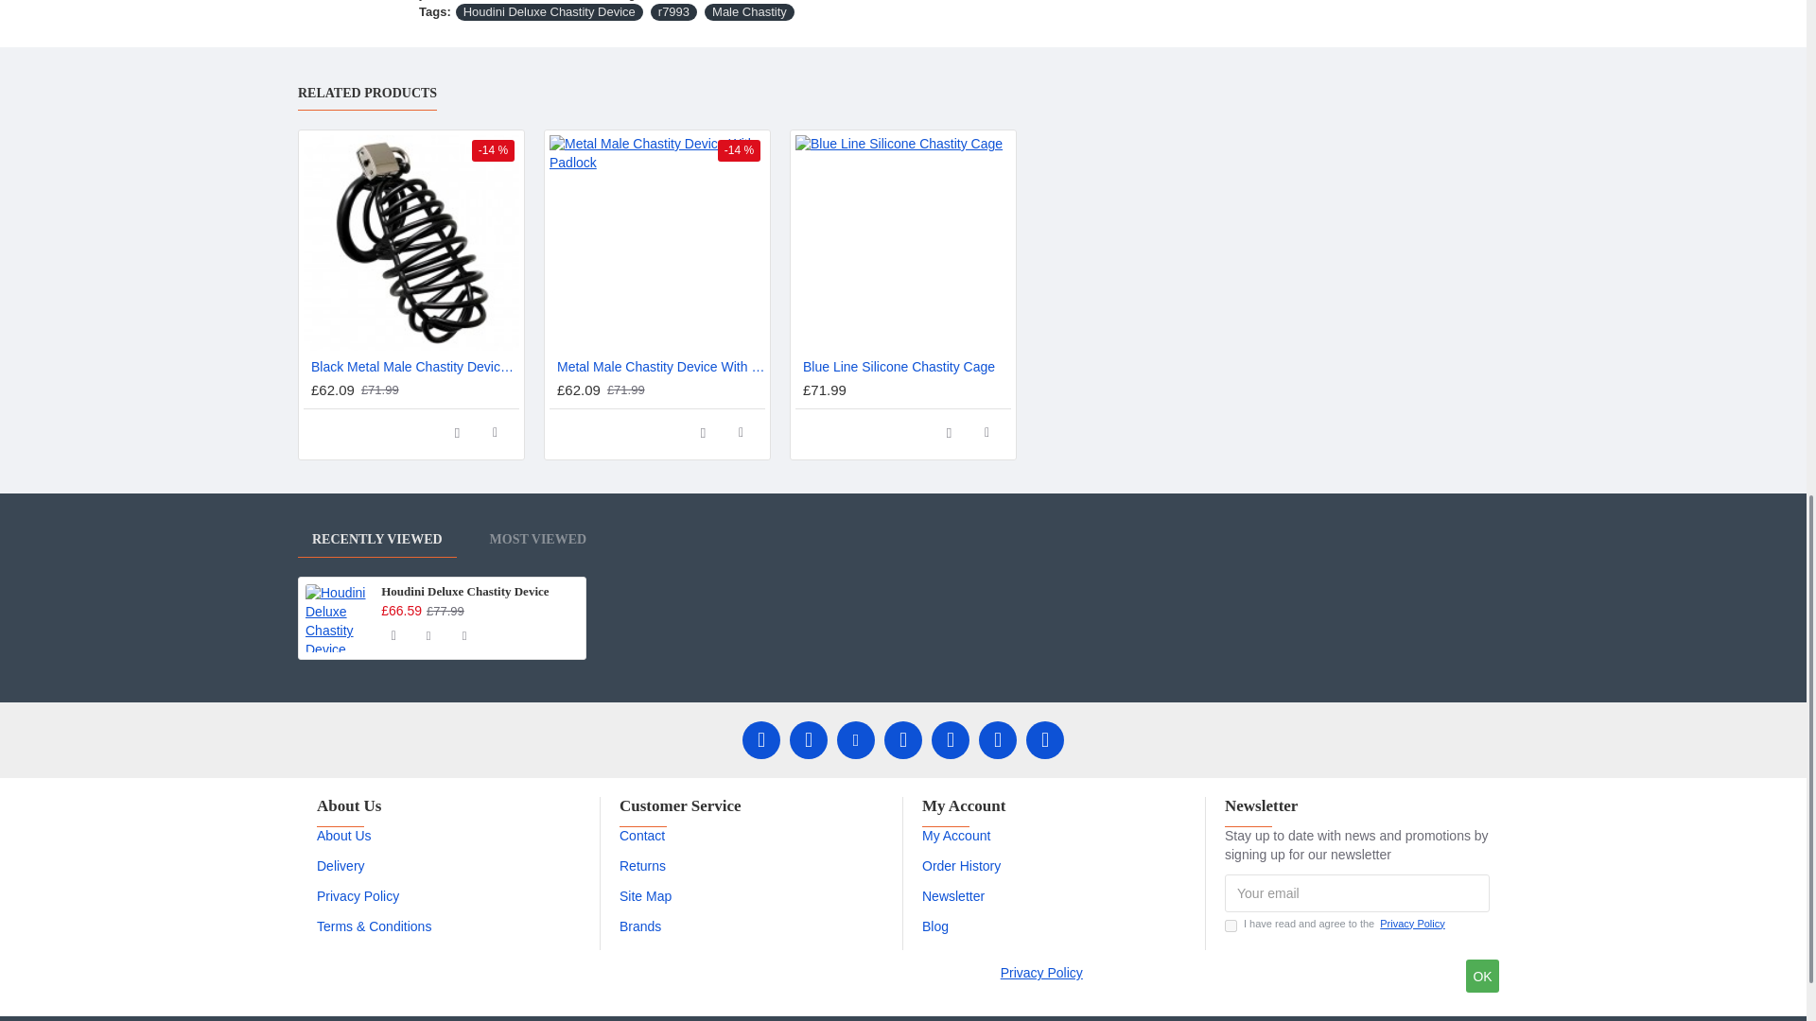  What do you see at coordinates (702, 433) in the screenshot?
I see `Add to Wish List` at bounding box center [702, 433].